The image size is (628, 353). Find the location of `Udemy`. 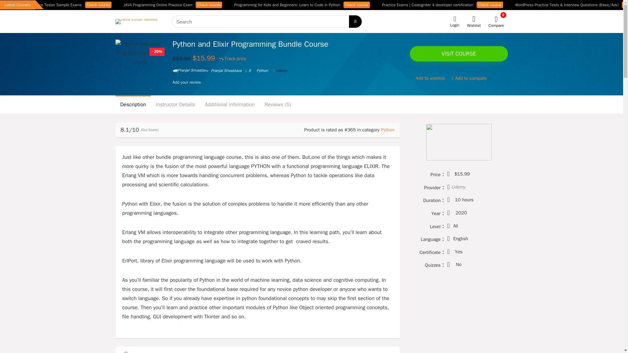

Udemy is located at coordinates (280, 71).